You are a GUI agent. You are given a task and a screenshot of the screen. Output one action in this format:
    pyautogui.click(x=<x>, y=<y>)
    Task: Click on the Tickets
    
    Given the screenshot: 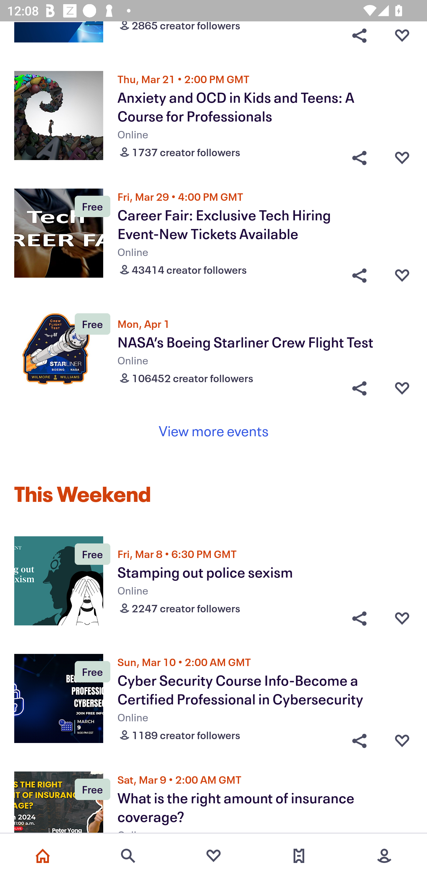 What is the action you would take?
    pyautogui.click(x=299, y=856)
    